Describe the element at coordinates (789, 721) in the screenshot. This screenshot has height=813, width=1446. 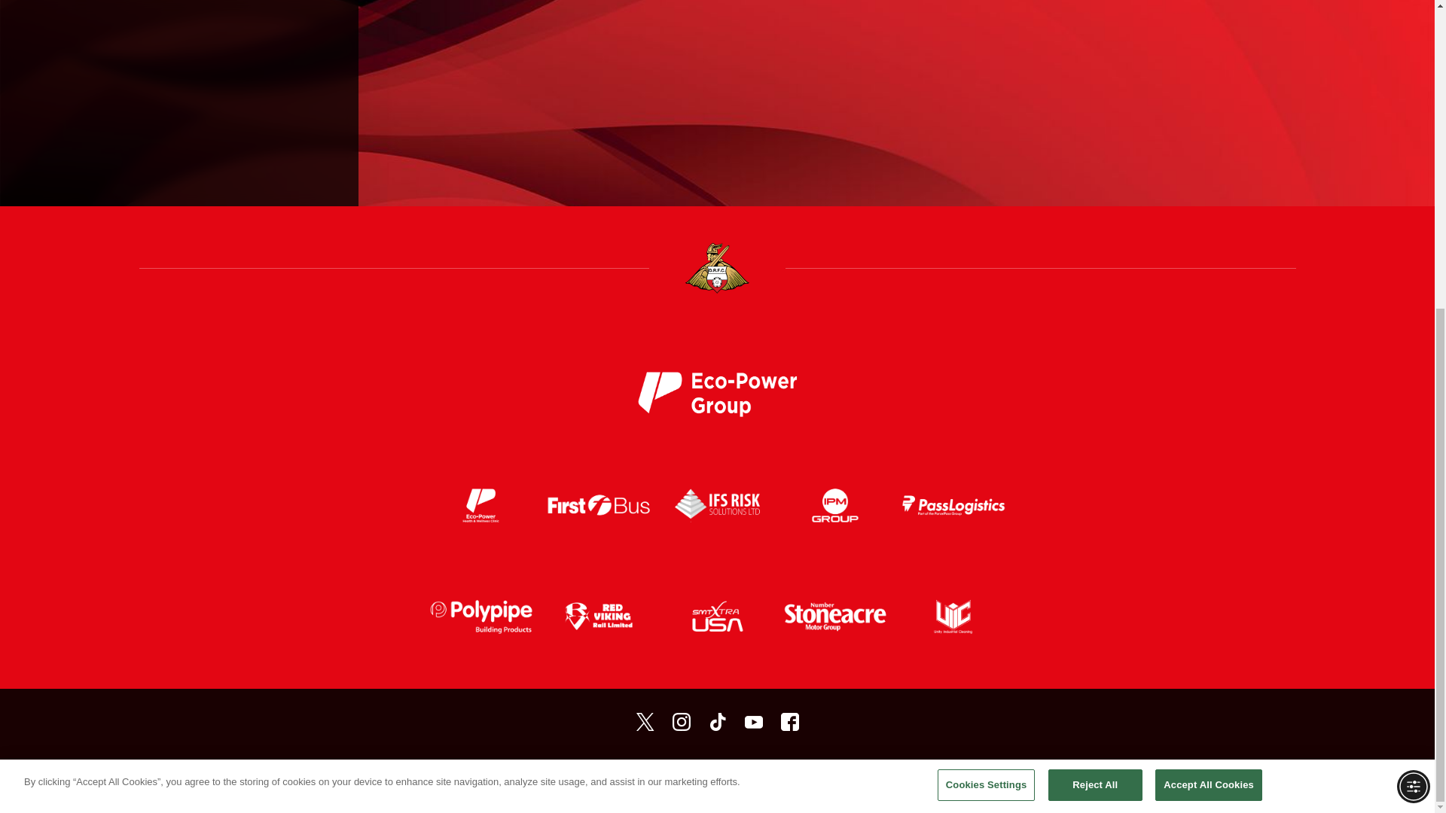
I see `doncasterroversfc` at that location.